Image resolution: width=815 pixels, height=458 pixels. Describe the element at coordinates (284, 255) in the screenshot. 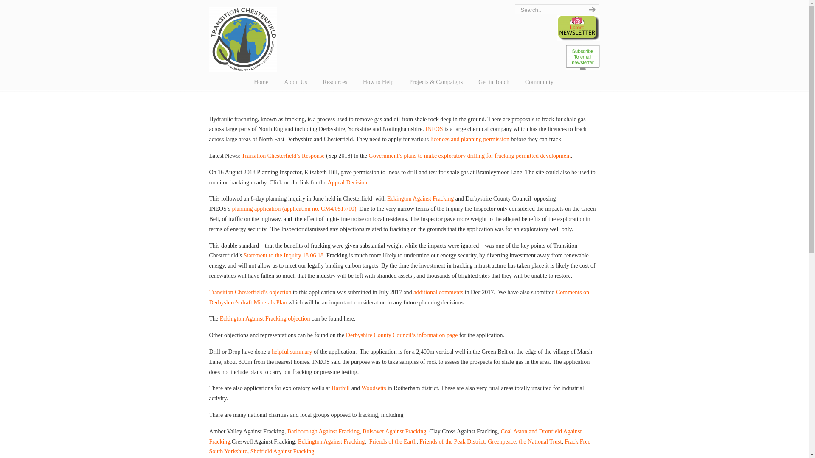

I see `Statement to the Inquiry 18.06.18` at that location.